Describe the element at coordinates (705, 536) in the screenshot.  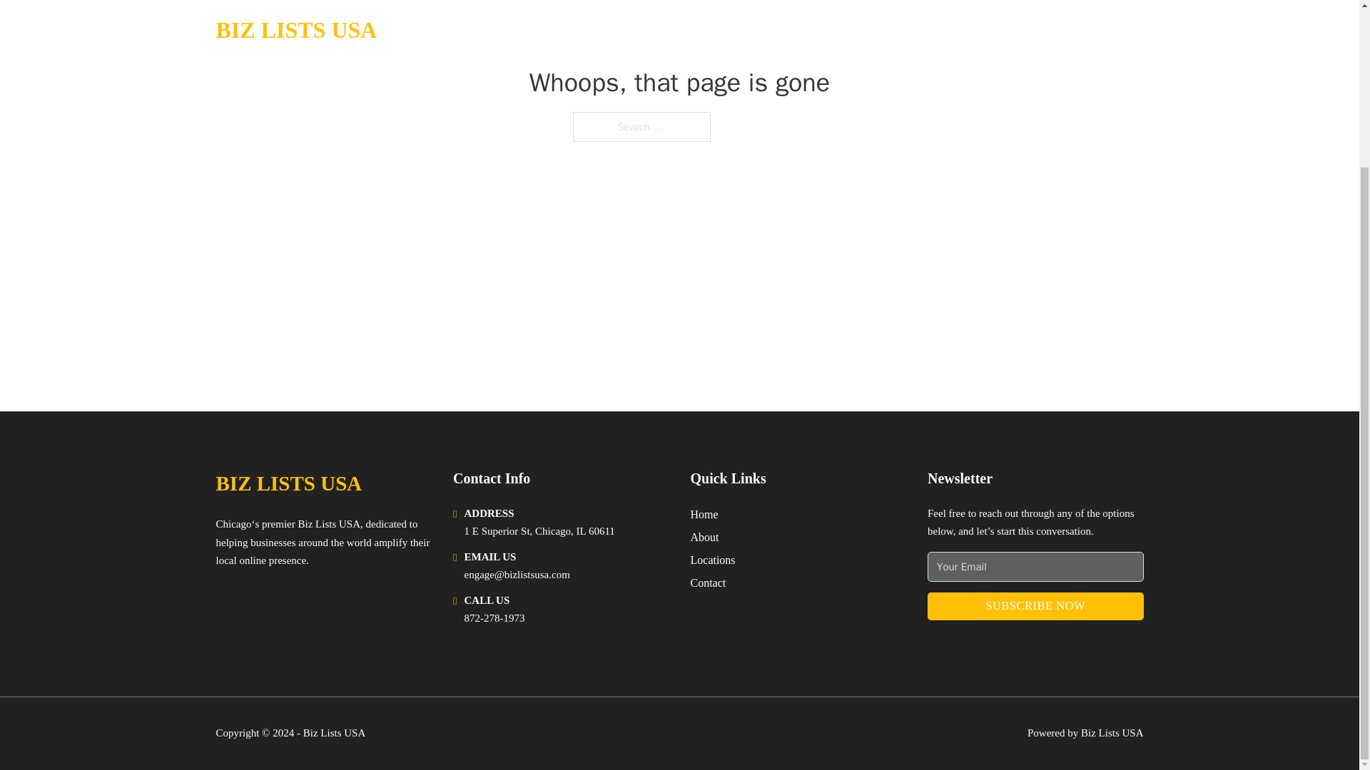
I see `About` at that location.